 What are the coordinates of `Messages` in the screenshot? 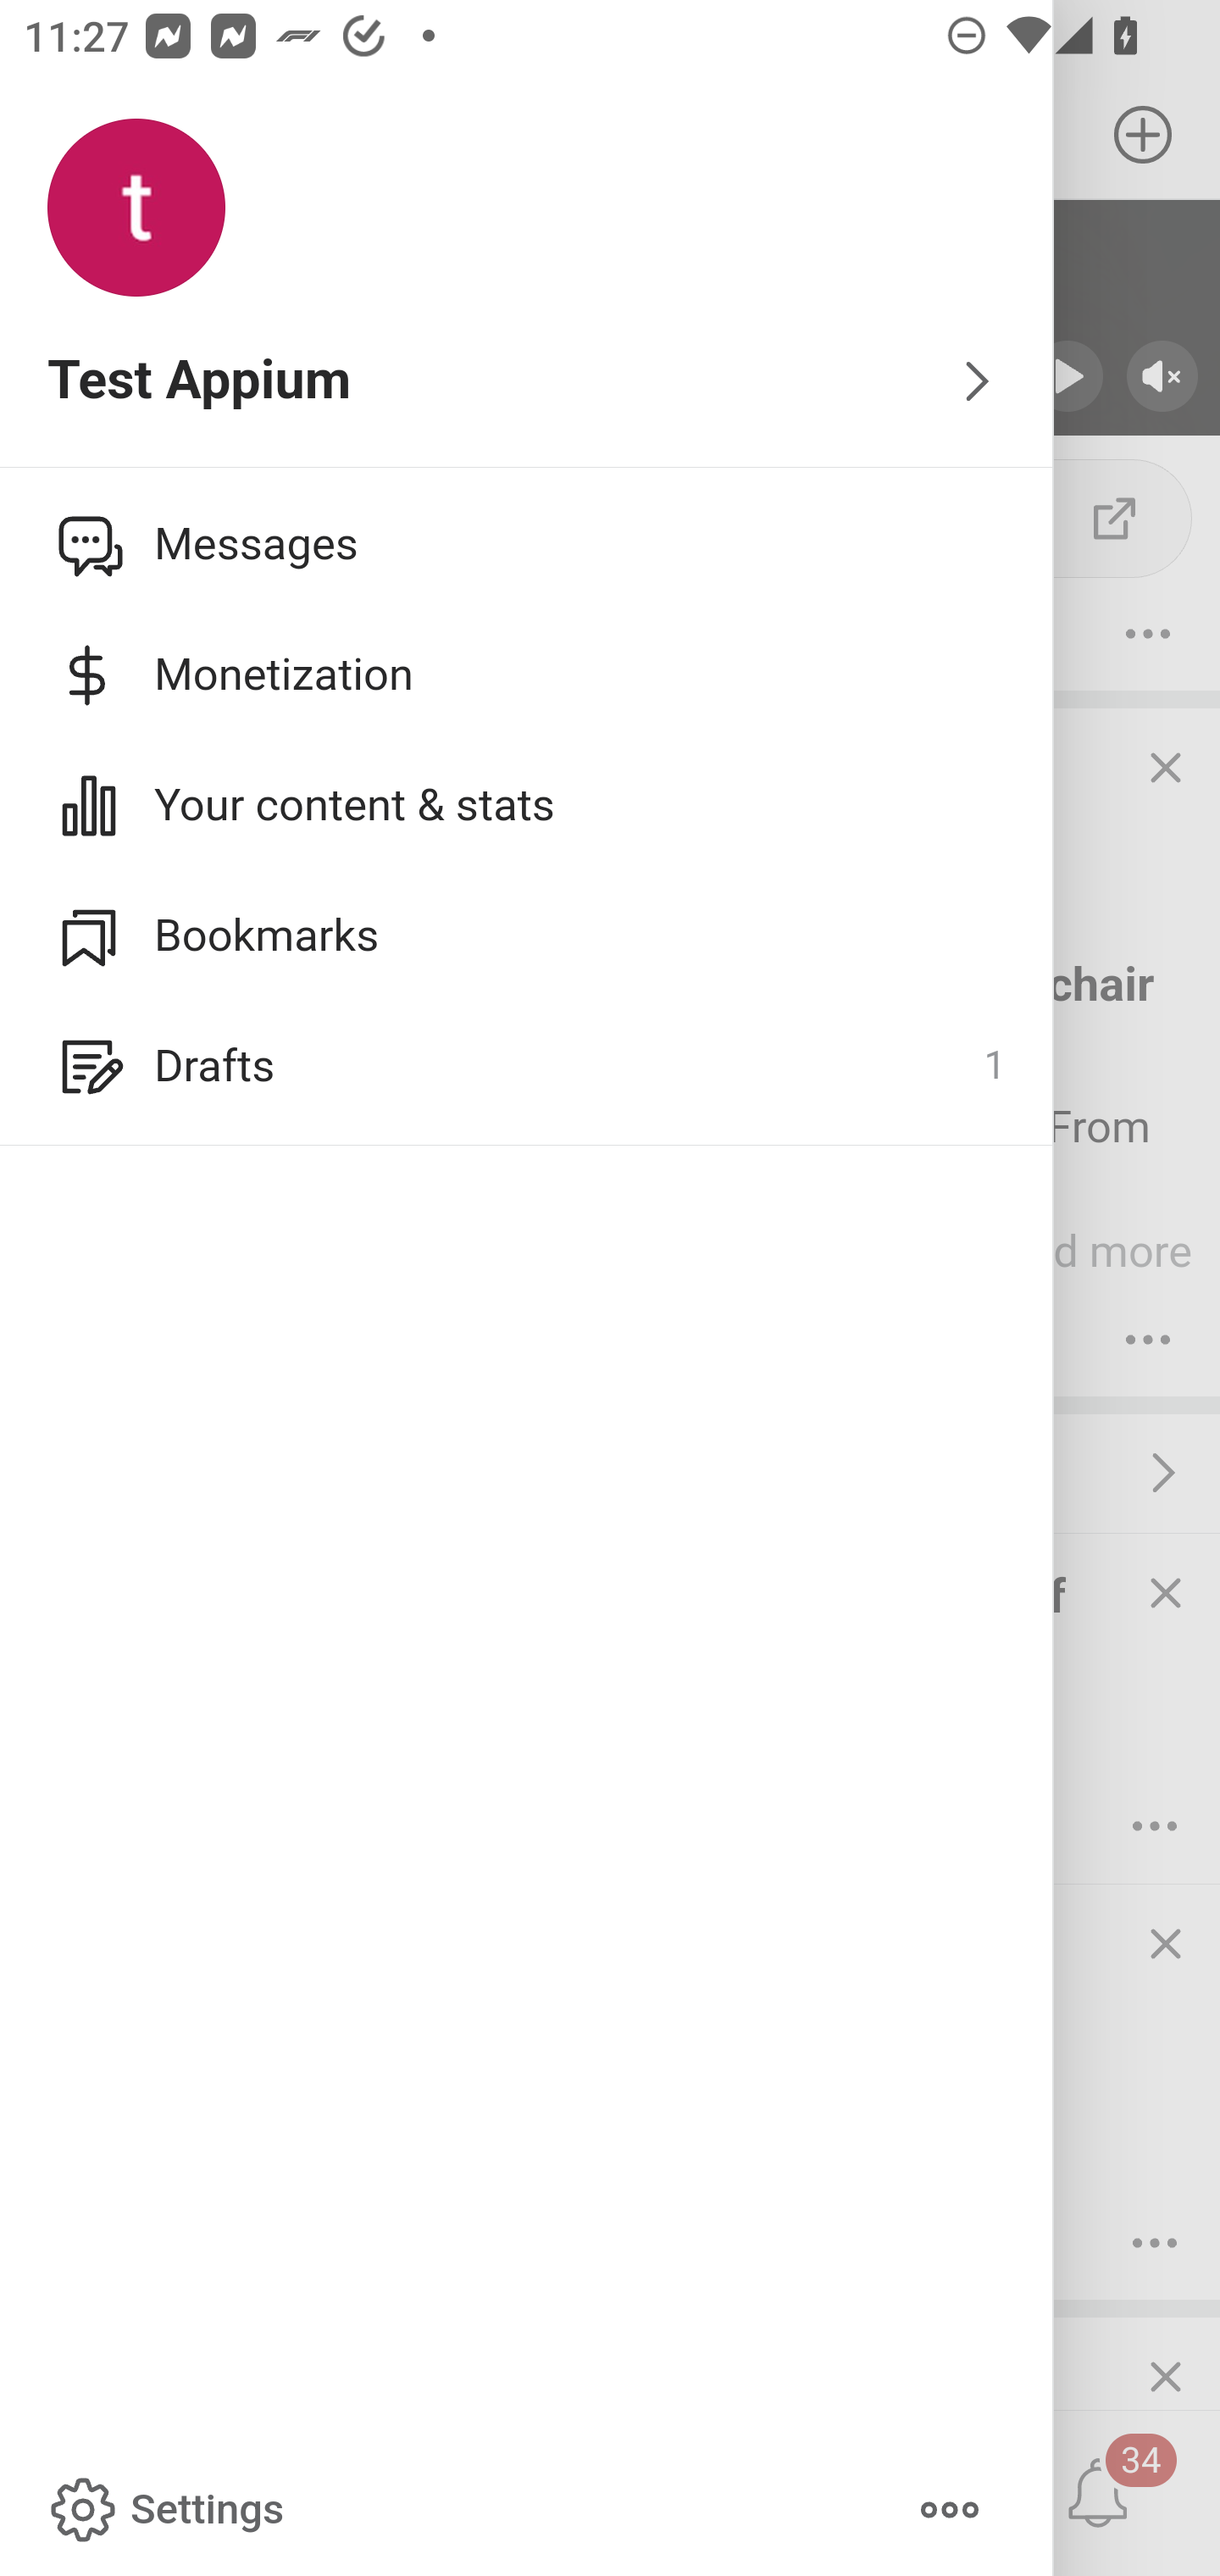 It's located at (527, 543).